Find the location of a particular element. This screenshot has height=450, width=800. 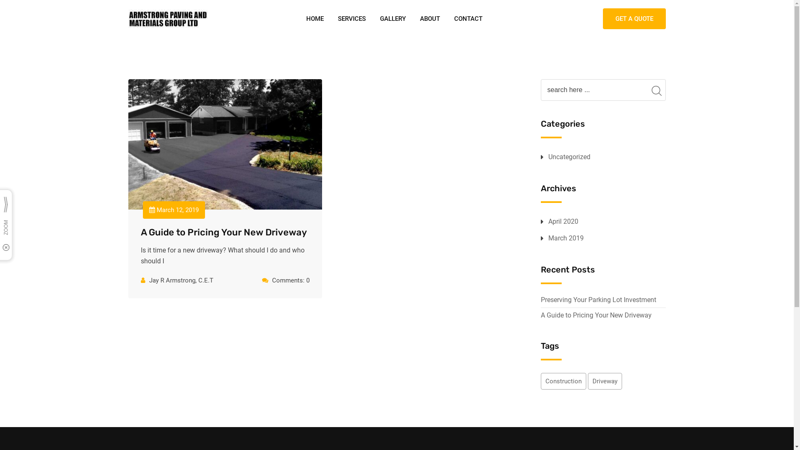

A Guide to Pricing Your New Driveway is located at coordinates (224, 232).